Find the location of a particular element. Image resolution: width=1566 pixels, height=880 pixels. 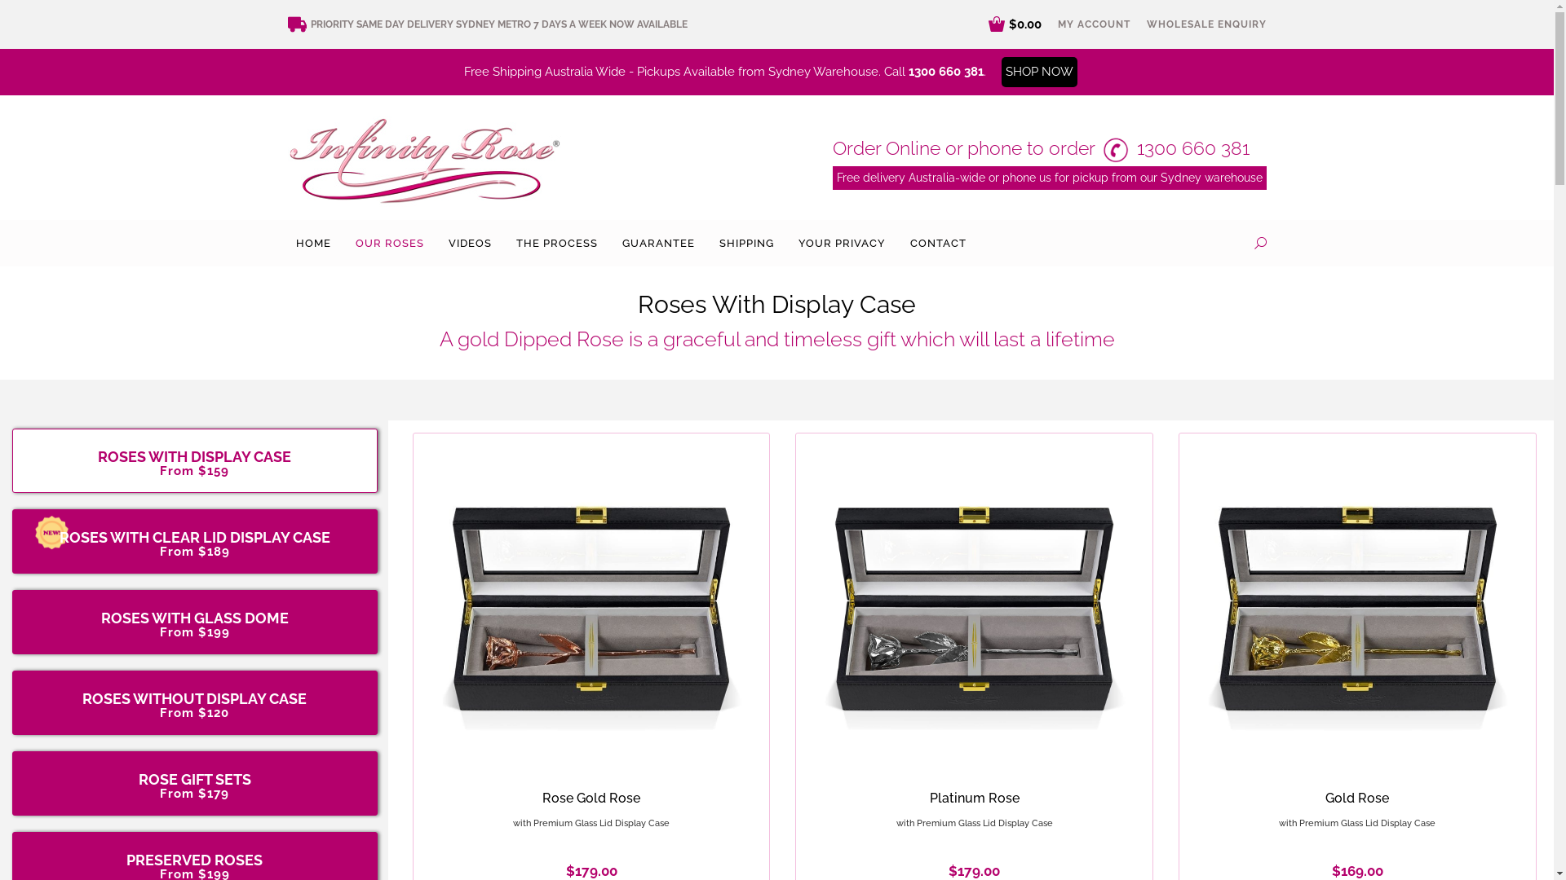

1300 660 381 is located at coordinates (1193, 148).